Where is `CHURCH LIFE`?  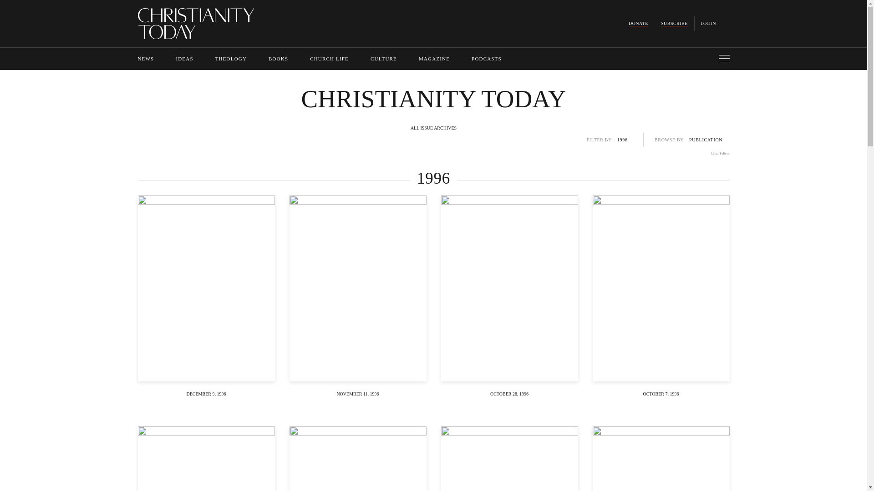
CHURCH LIFE is located at coordinates (330, 59).